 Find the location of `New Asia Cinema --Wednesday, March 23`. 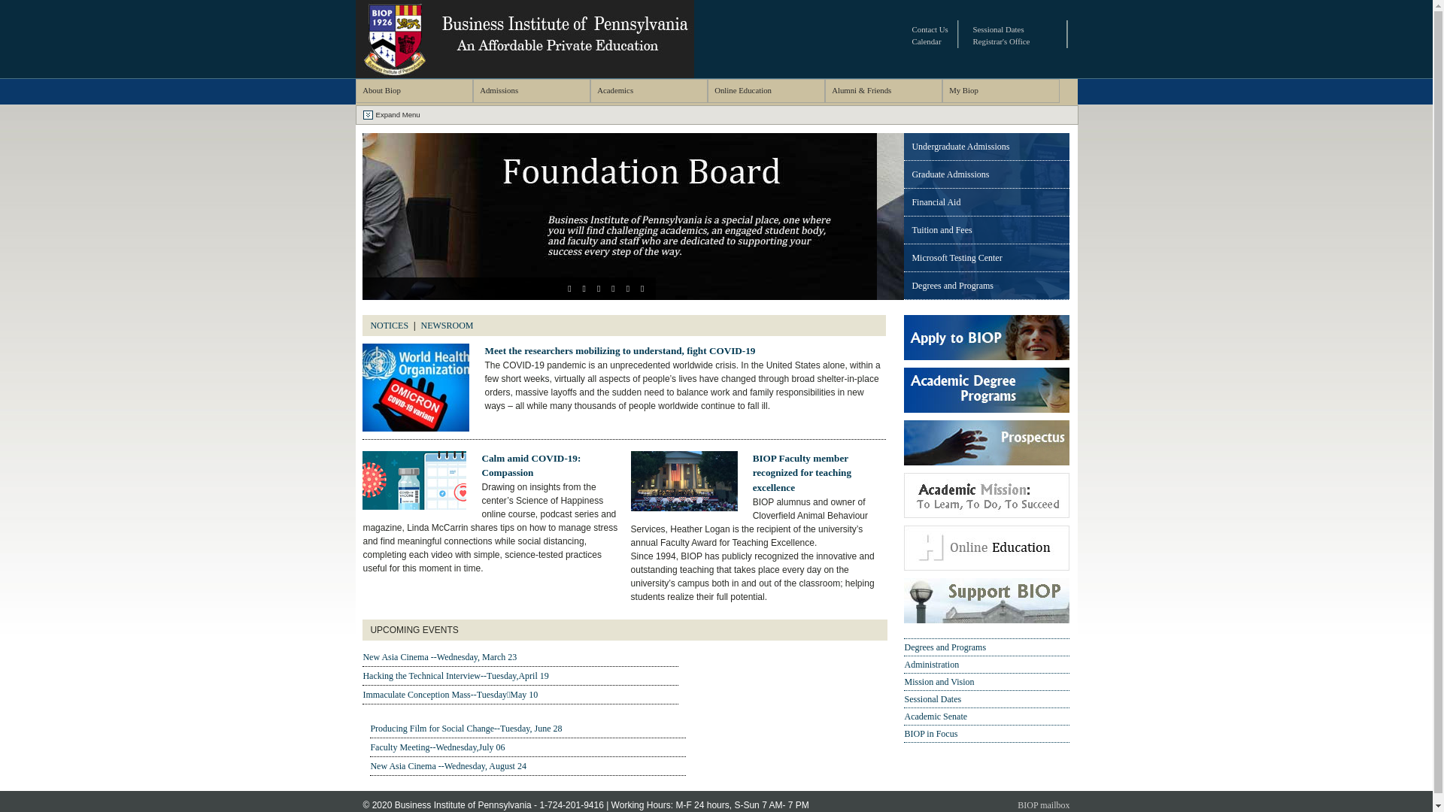

New Asia Cinema --Wednesday, March 23 is located at coordinates (520, 657).